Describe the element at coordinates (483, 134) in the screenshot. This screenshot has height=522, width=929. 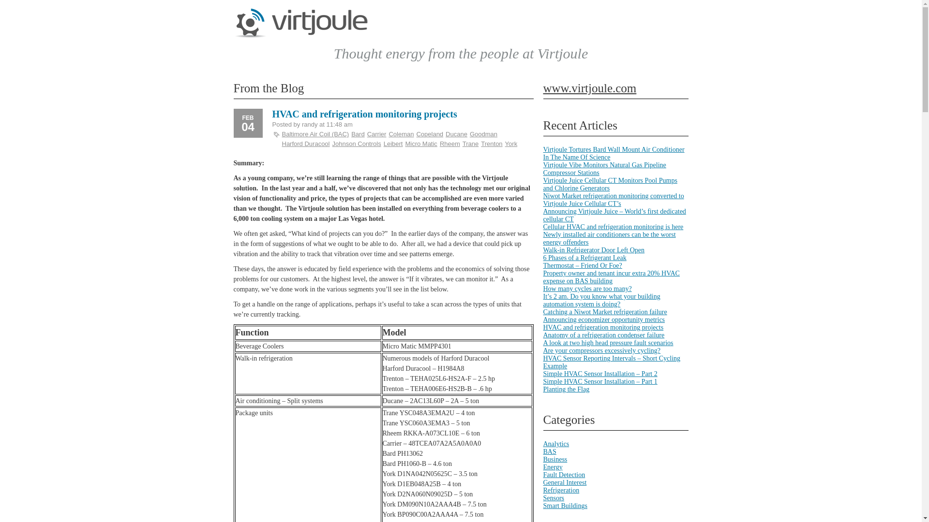
I see `Goodman` at that location.